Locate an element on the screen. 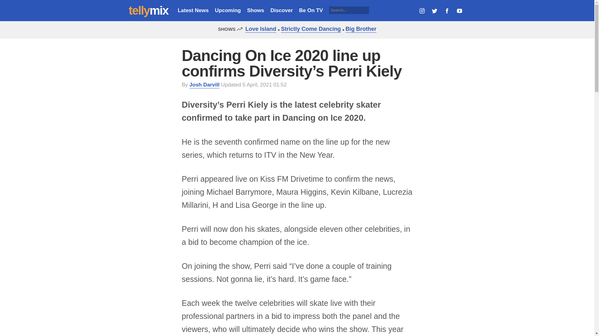 The width and height of the screenshot is (599, 336). Josh Darvill is located at coordinates (204, 85).